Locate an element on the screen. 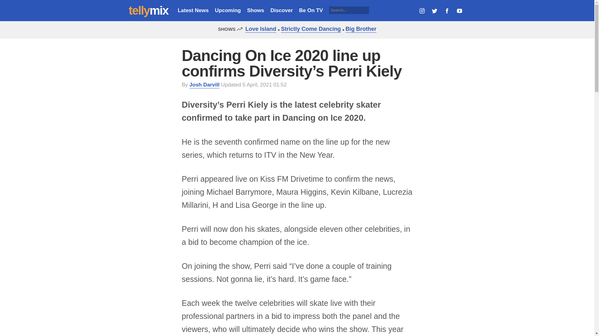 The width and height of the screenshot is (599, 336). Josh Darvill is located at coordinates (204, 85).